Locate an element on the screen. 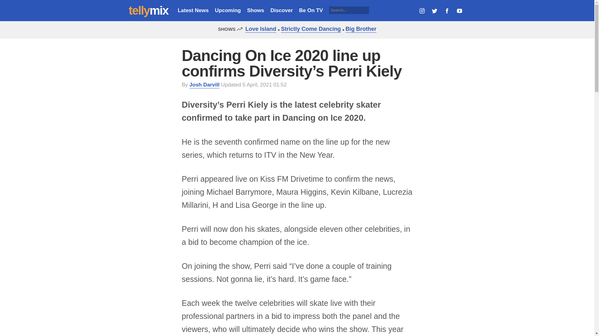 The width and height of the screenshot is (599, 336). Josh Darvill is located at coordinates (204, 85).